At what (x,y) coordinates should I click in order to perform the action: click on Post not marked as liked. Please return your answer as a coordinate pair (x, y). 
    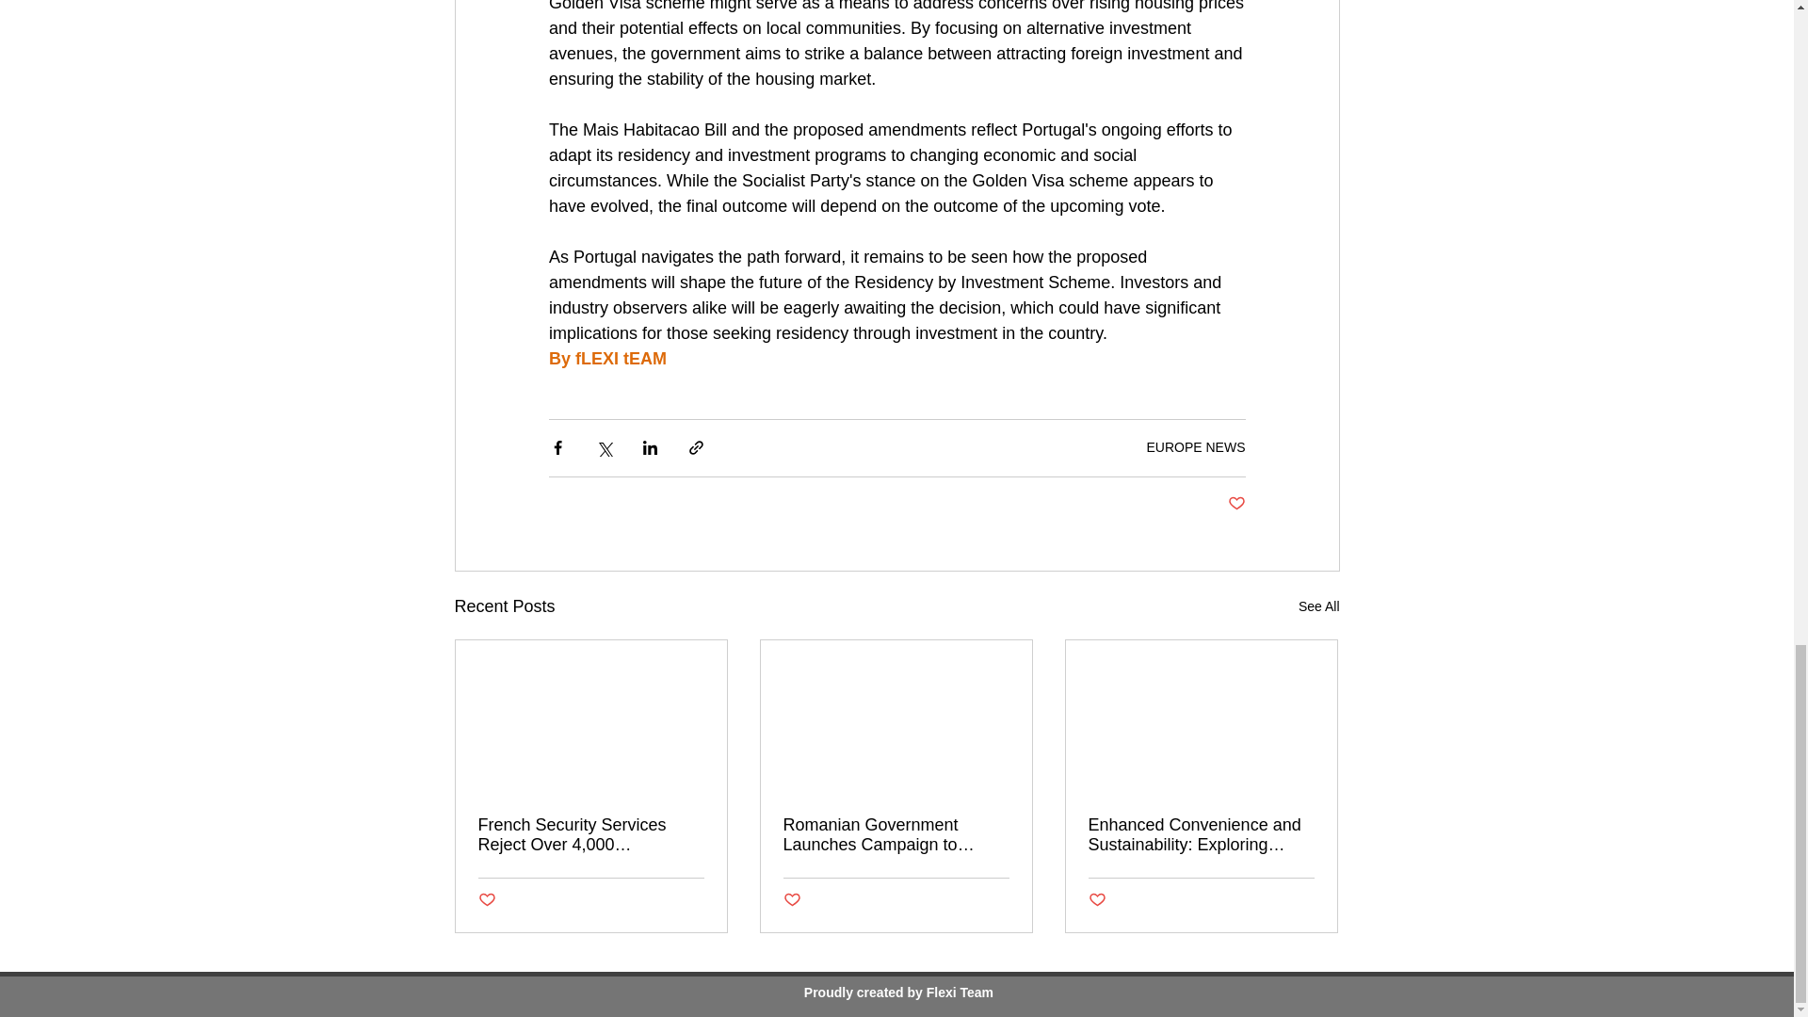
    Looking at the image, I should click on (791, 900).